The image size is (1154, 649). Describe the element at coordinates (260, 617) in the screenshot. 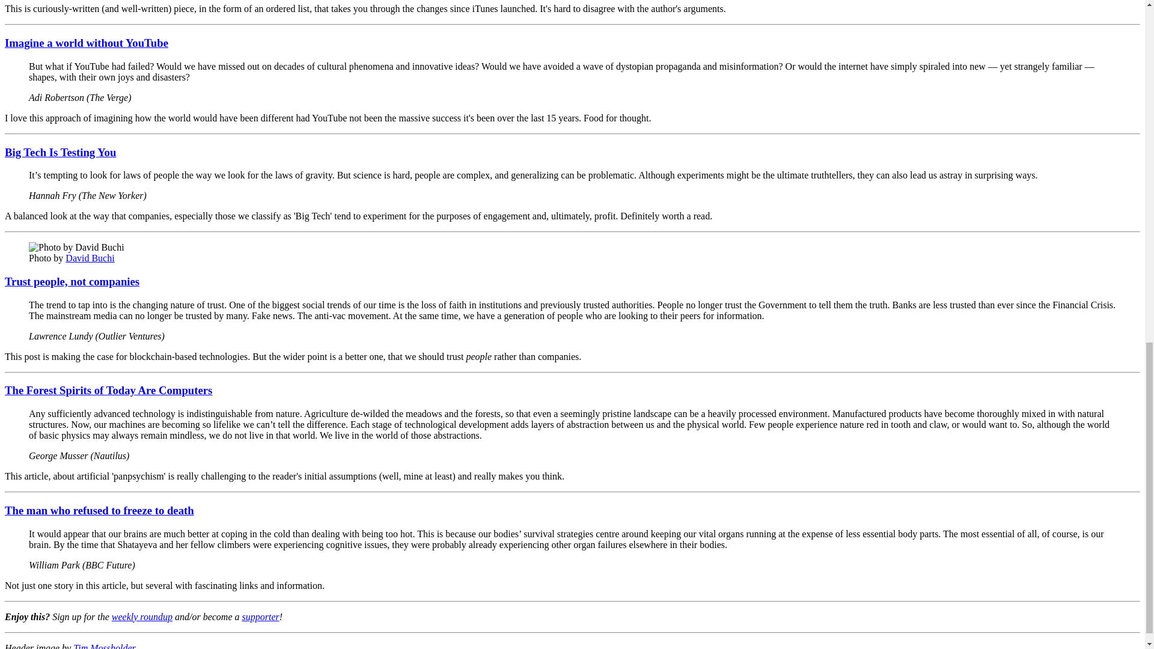

I see `supporter` at that location.